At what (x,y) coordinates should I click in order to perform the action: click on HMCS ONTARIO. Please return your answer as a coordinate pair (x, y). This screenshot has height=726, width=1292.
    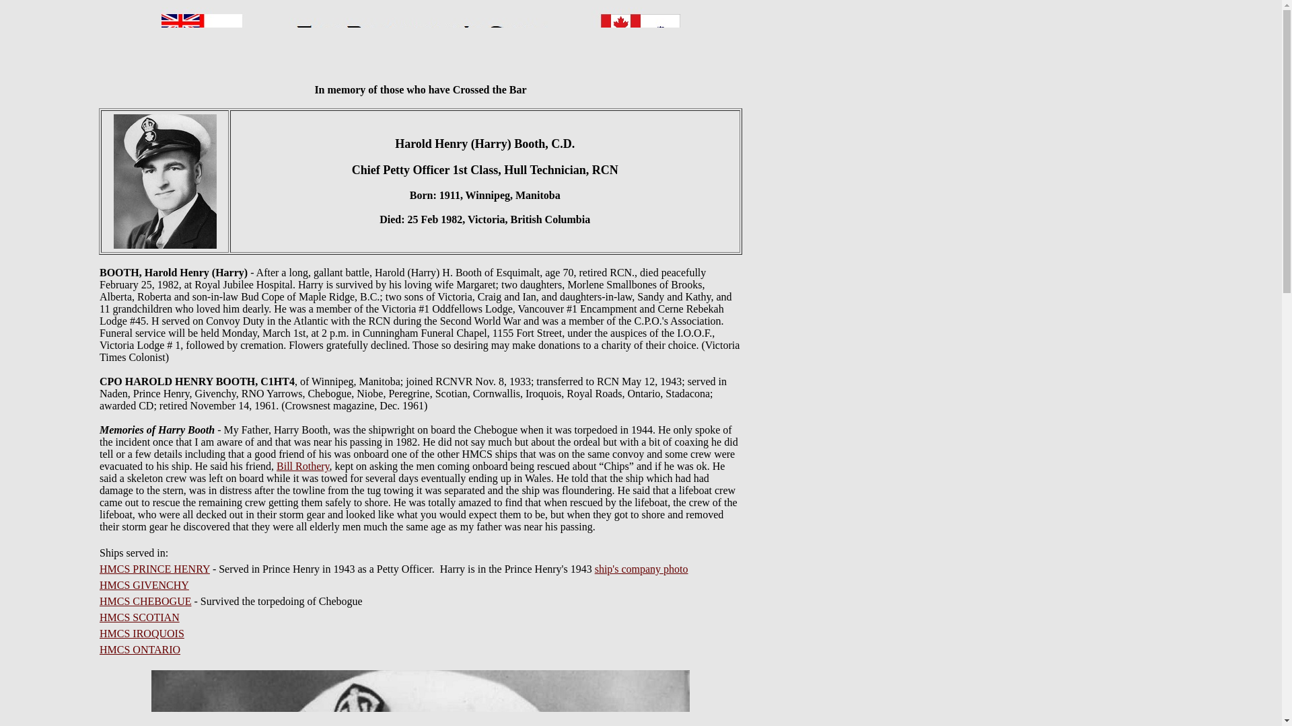
    Looking at the image, I should click on (140, 649).